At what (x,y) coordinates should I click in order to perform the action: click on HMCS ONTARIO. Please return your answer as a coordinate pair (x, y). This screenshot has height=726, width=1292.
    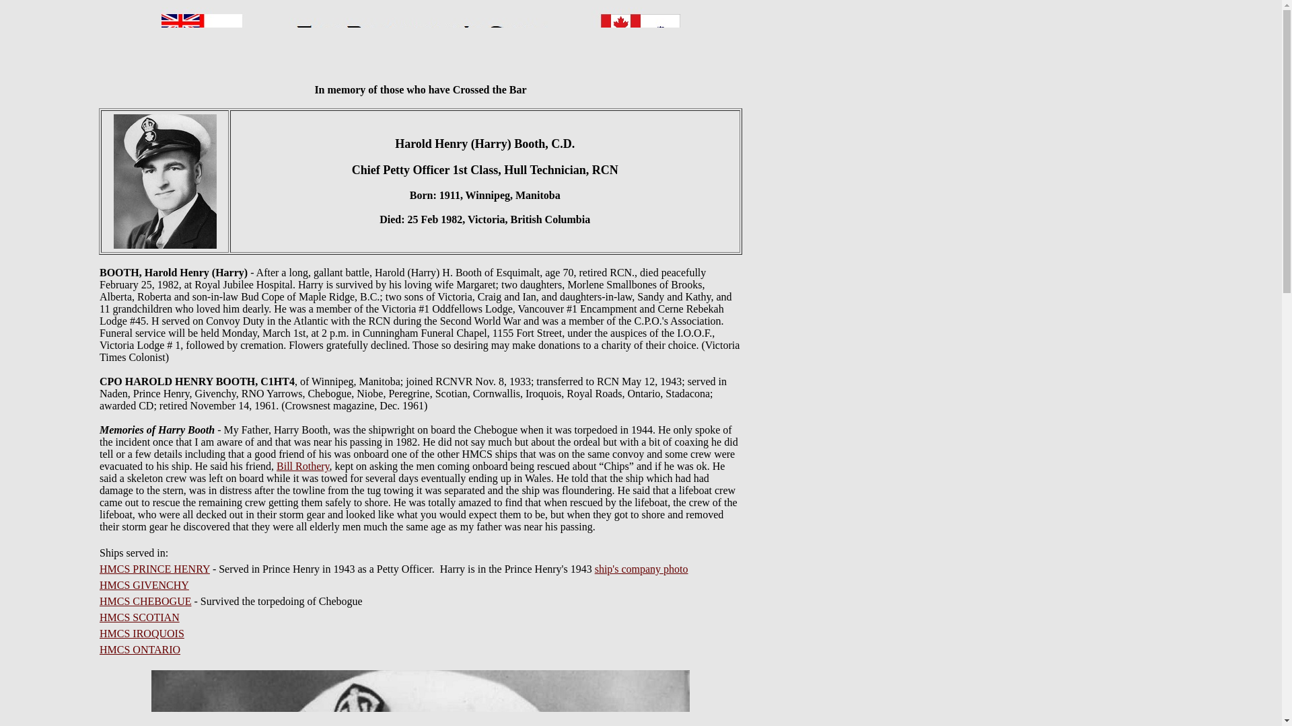
    Looking at the image, I should click on (140, 649).